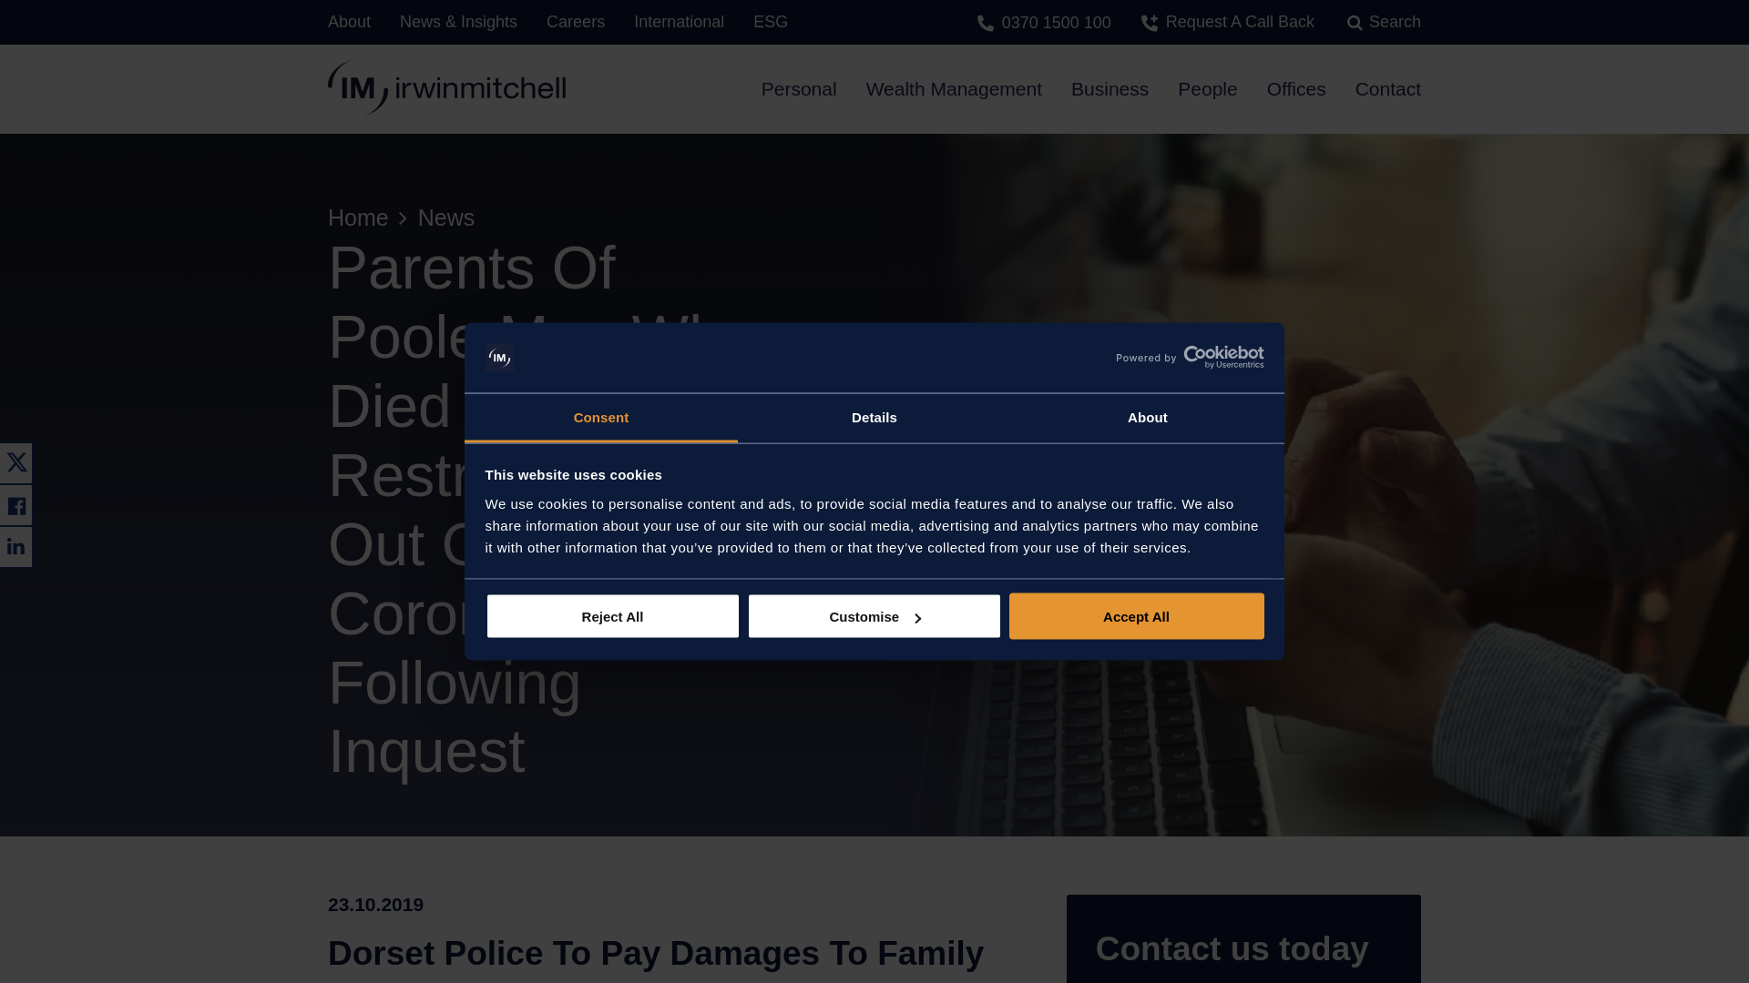 The image size is (1749, 983). Describe the element at coordinates (1147, 418) in the screenshot. I see `About` at that location.